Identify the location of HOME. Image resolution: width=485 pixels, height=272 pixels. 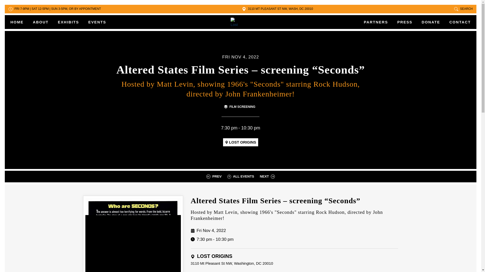
(19, 22).